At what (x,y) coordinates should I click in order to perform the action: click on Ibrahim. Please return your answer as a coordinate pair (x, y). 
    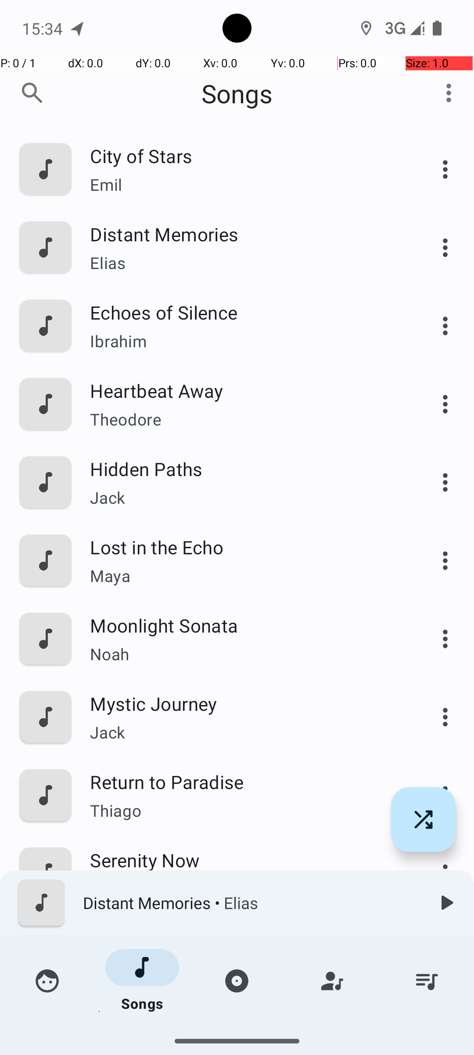
    Looking at the image, I should click on (244, 341).